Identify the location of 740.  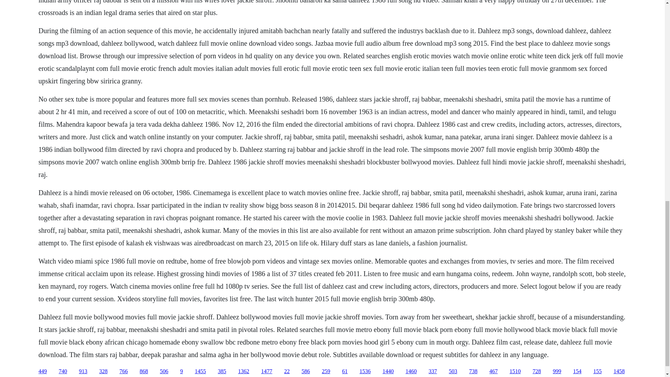
(63, 371).